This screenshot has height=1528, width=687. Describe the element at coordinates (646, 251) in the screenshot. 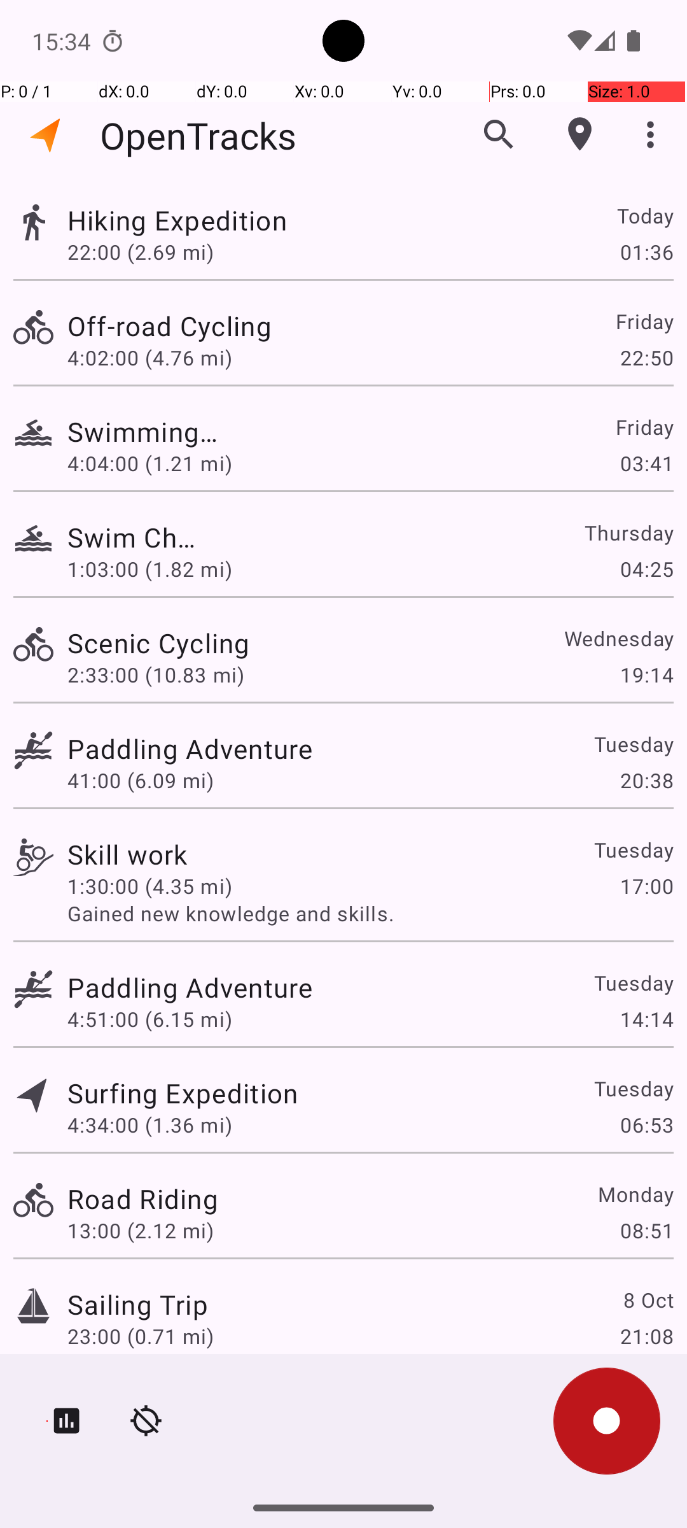

I see `01:36` at that location.